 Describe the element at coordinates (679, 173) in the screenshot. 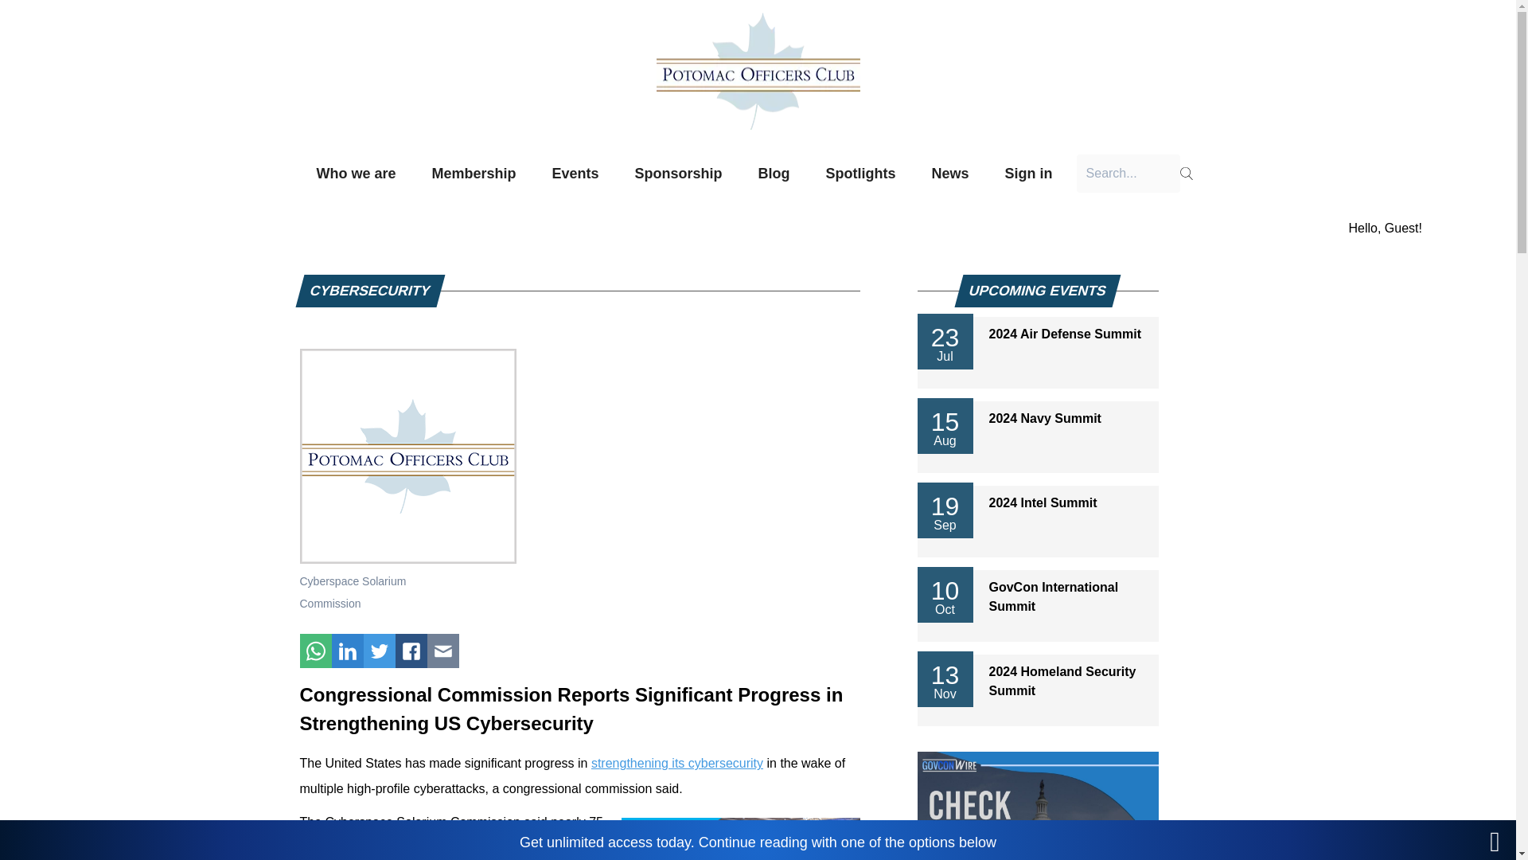

I see `Sponsorship` at that location.